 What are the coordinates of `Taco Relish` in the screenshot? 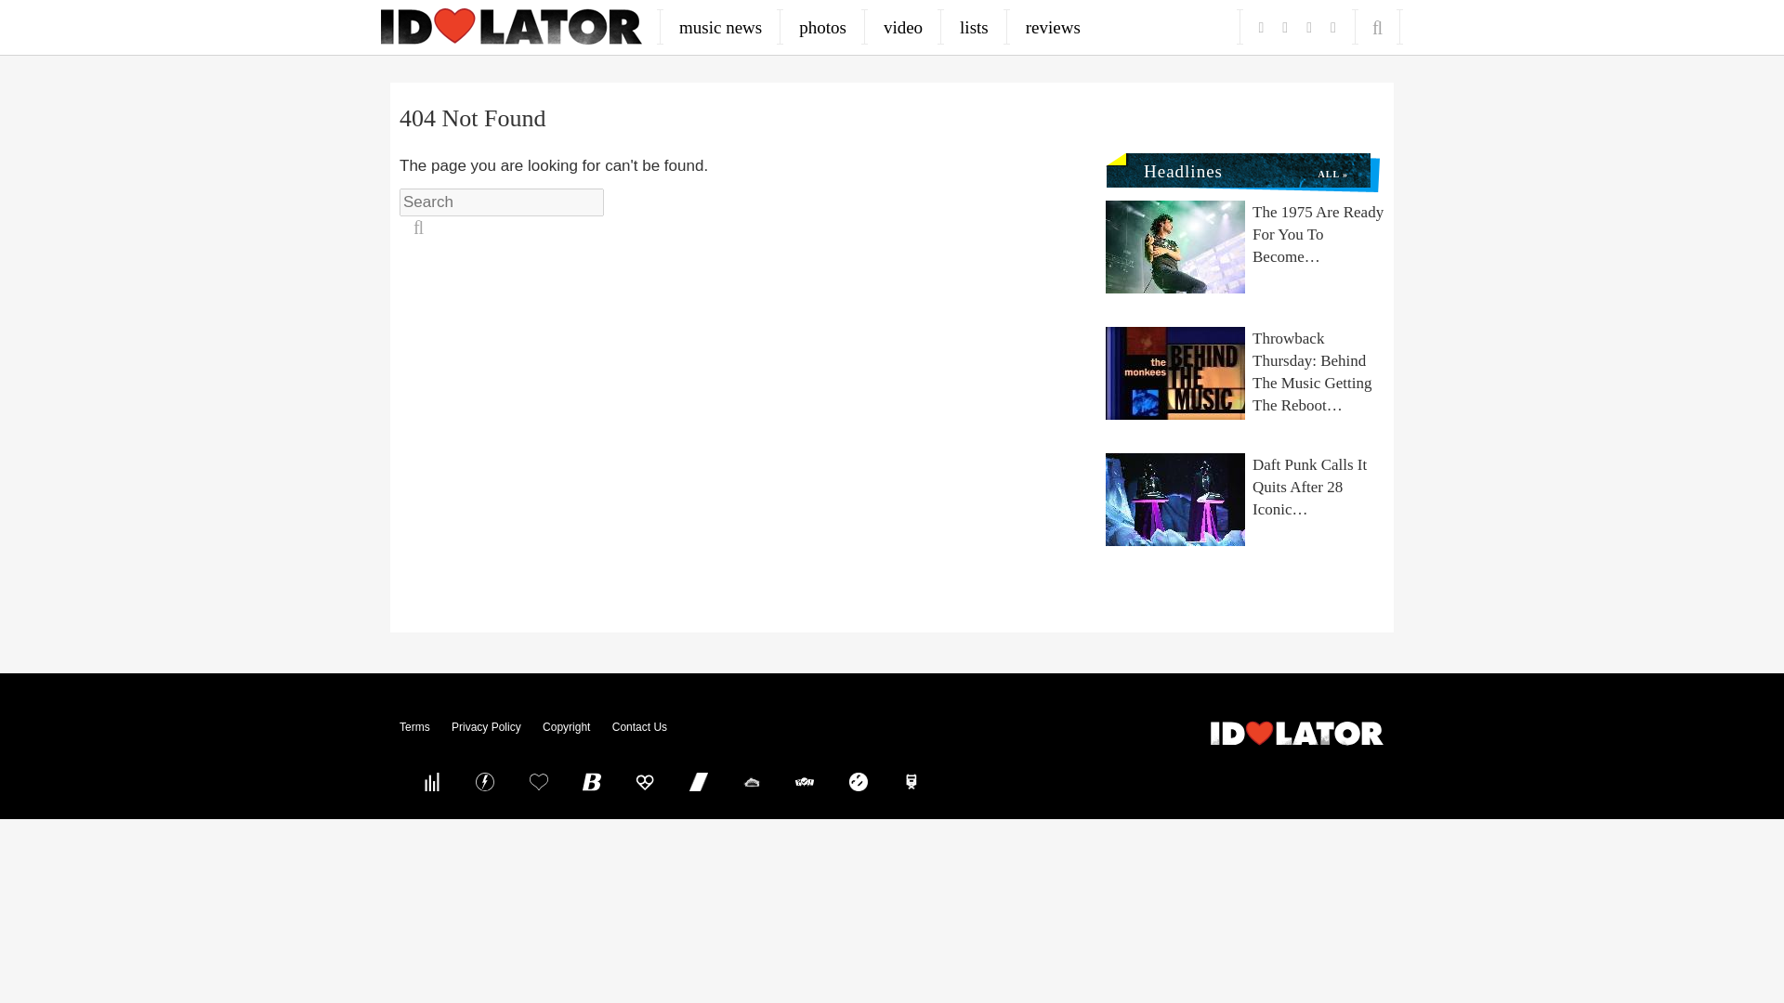 It's located at (751, 781).